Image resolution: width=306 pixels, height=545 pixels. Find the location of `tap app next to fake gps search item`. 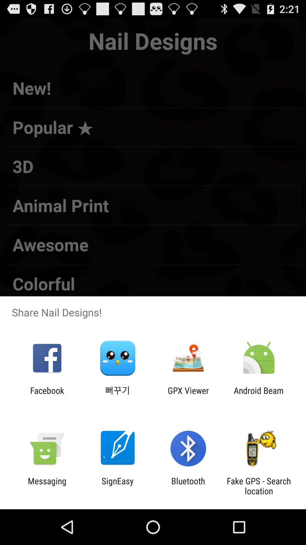

tap app next to fake gps search item is located at coordinates (188, 486).